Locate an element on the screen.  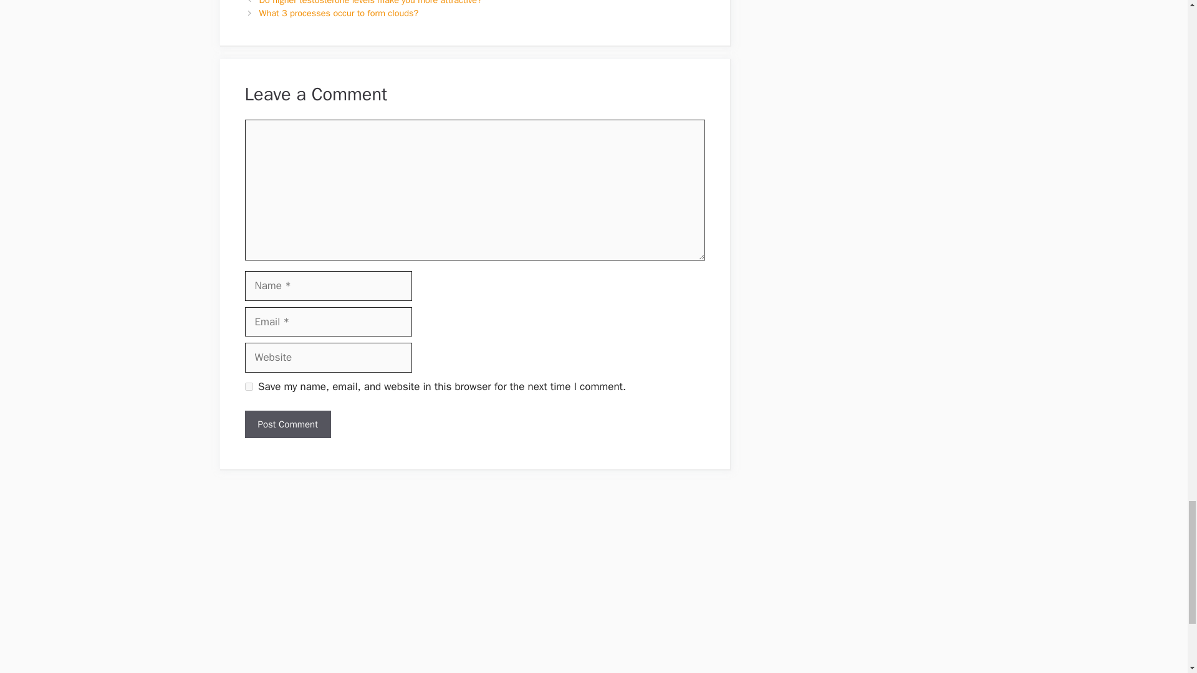
What 3 processes occur to form clouds? is located at coordinates (339, 12).